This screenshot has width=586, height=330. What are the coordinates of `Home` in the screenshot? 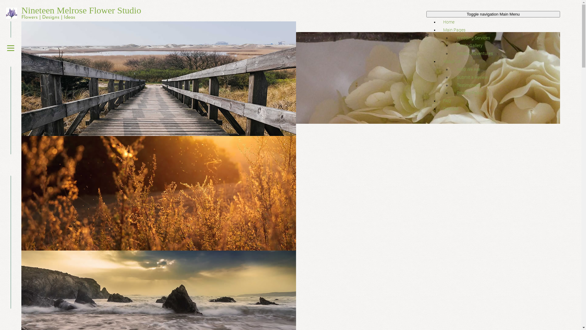 It's located at (449, 22).